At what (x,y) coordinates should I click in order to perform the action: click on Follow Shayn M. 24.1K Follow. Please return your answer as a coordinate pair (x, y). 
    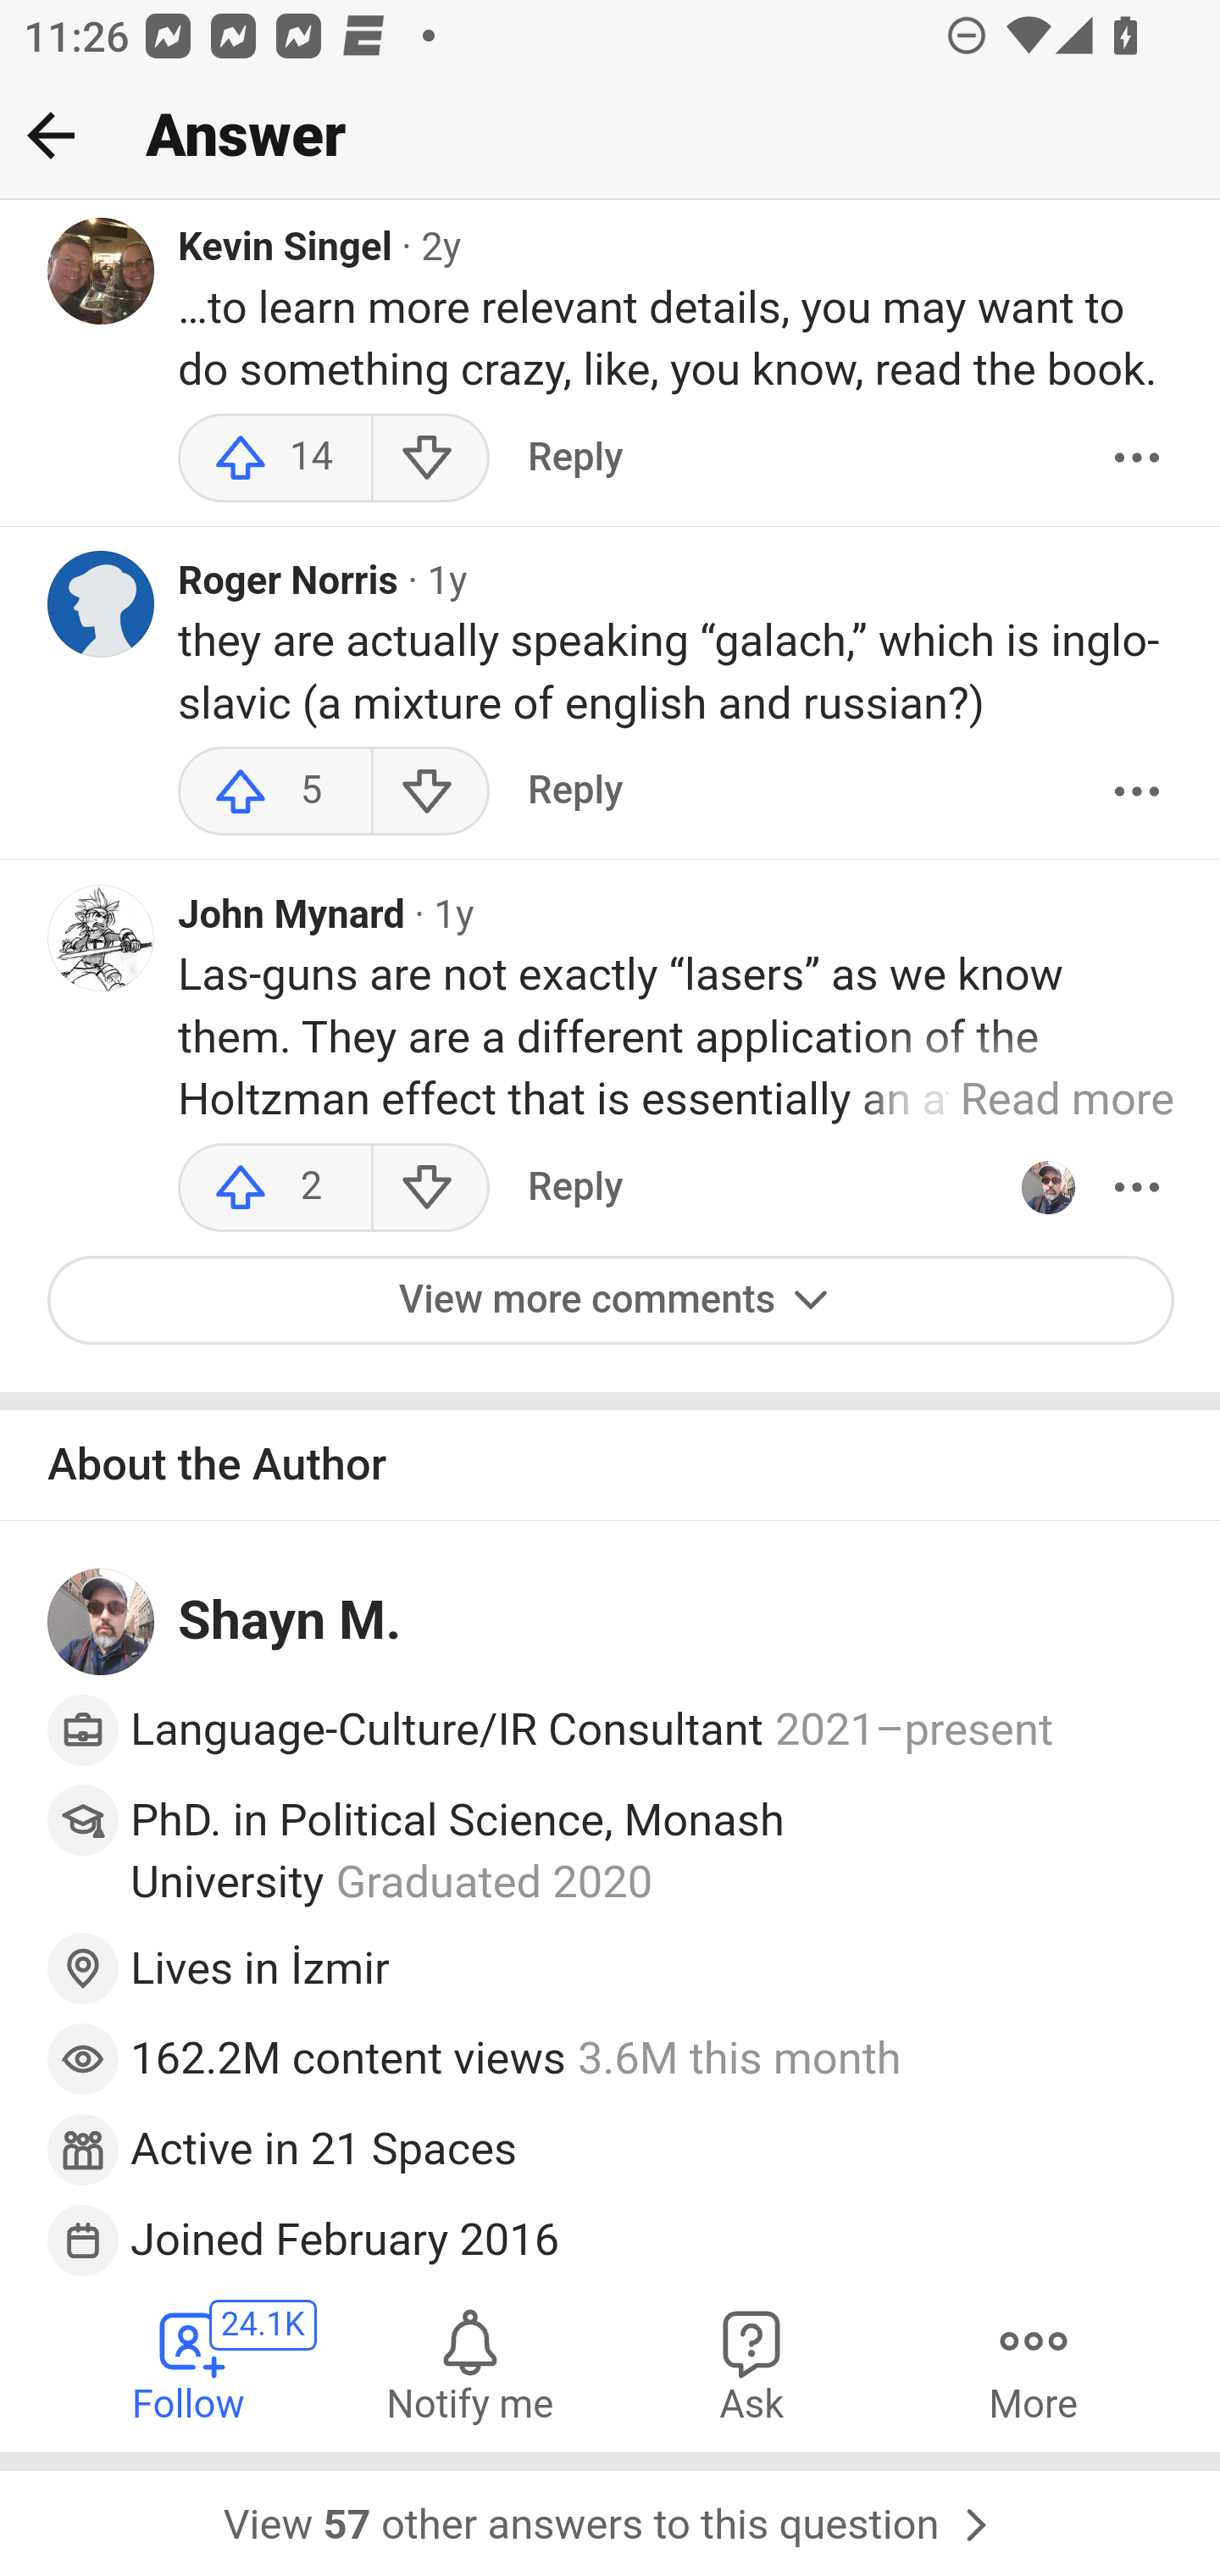
    Looking at the image, I should click on (190, 2366).